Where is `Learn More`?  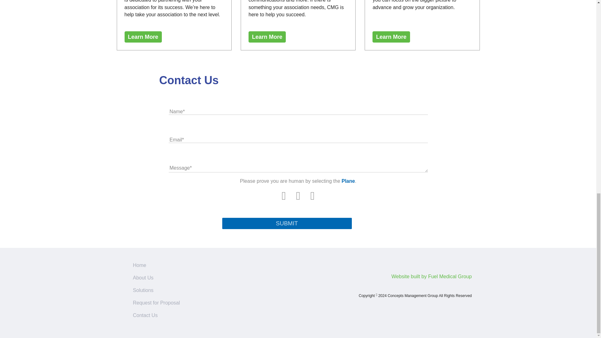 Learn More is located at coordinates (143, 37).